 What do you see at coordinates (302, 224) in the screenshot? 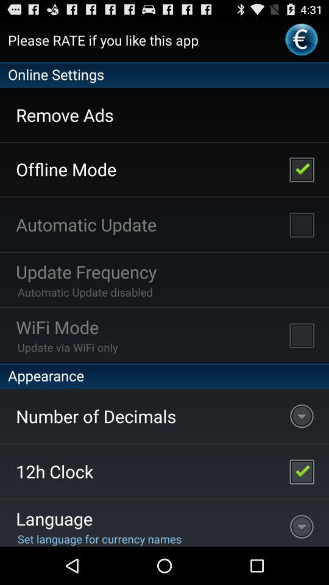
I see `check mark for automatic update` at bounding box center [302, 224].